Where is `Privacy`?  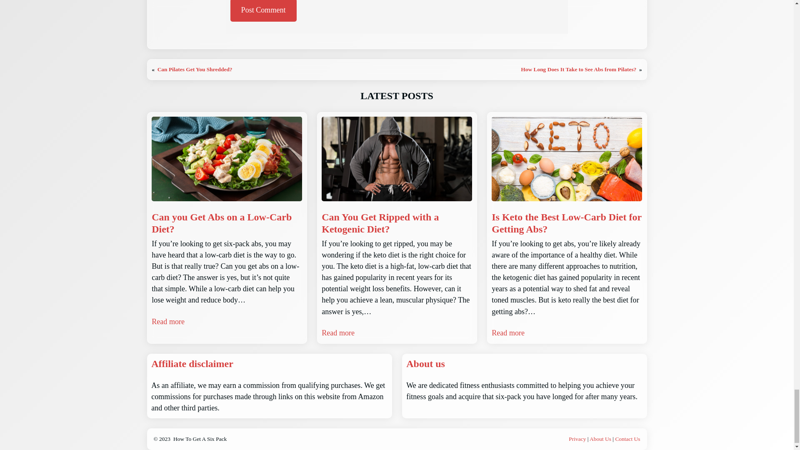 Privacy is located at coordinates (578, 439).